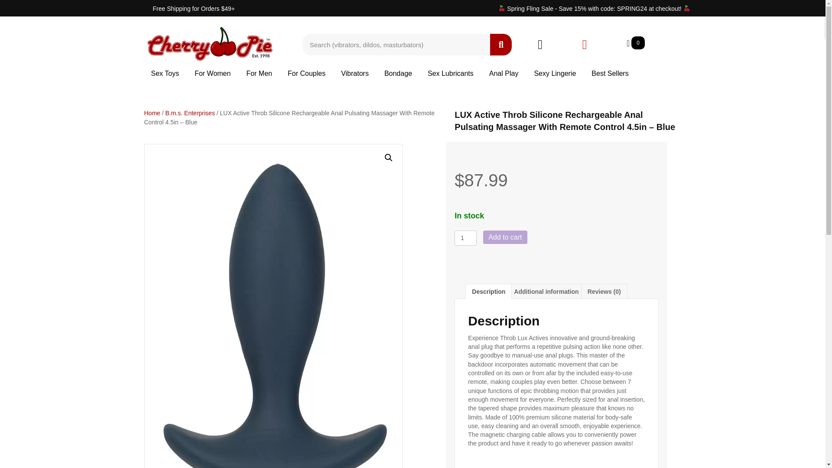 The height and width of the screenshot is (468, 832). Describe the element at coordinates (505, 237) in the screenshot. I see `Add to cart` at that location.